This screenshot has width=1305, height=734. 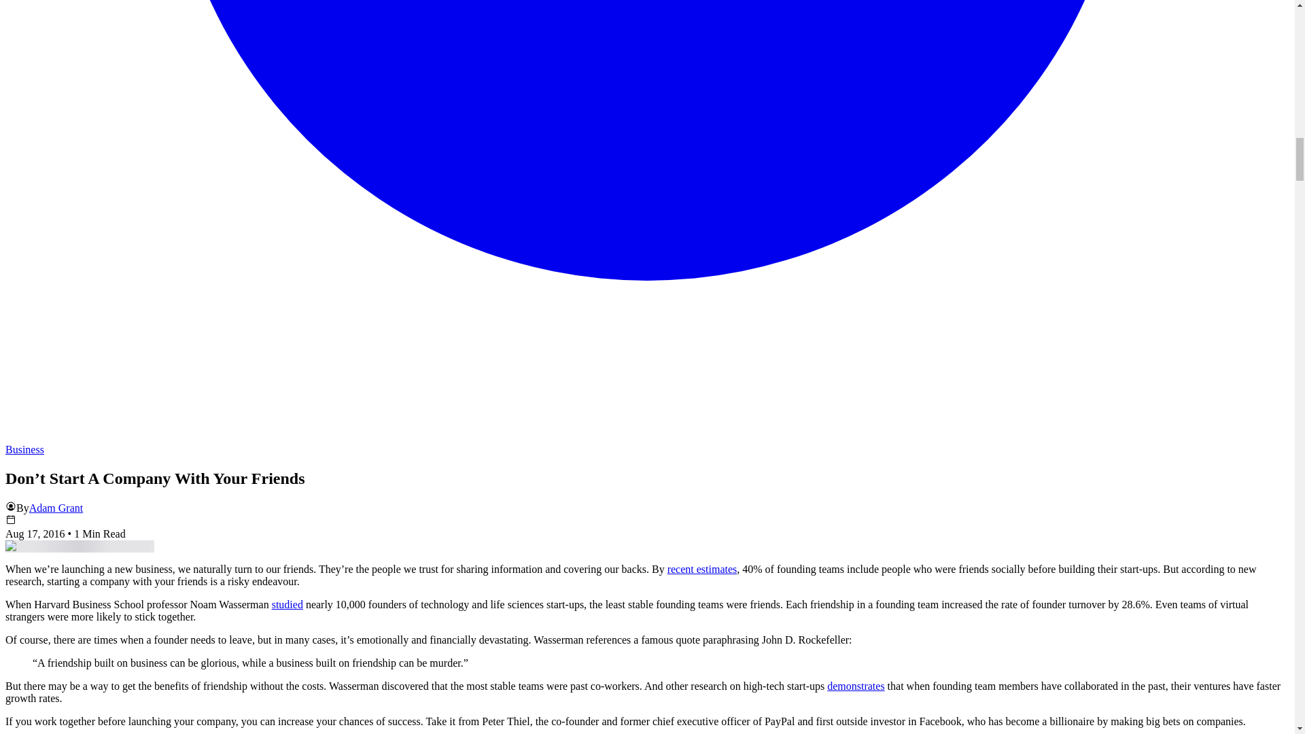 I want to click on recent estimates, so click(x=701, y=569).